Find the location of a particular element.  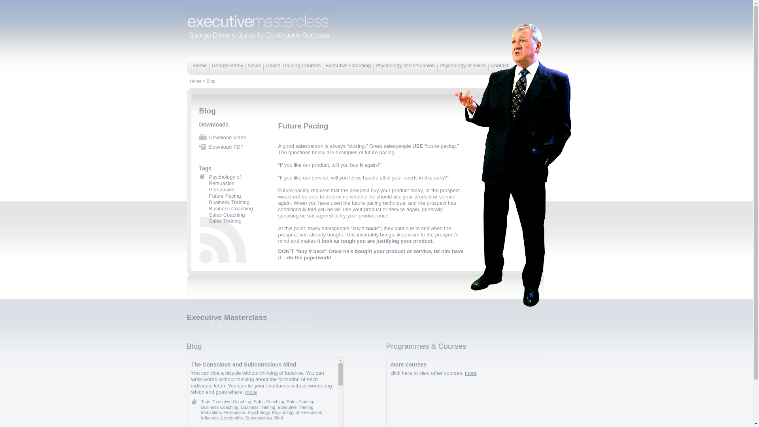

Psychology of Sales is located at coordinates (463, 65).